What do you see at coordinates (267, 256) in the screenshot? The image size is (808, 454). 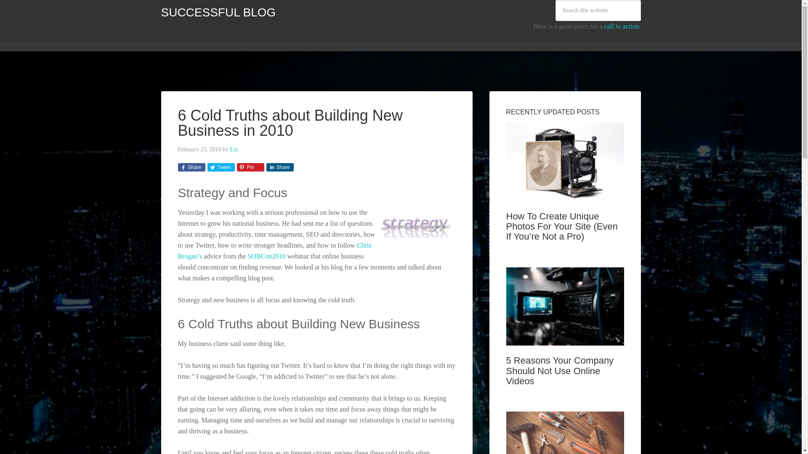 I see `SOBCon2010` at bounding box center [267, 256].